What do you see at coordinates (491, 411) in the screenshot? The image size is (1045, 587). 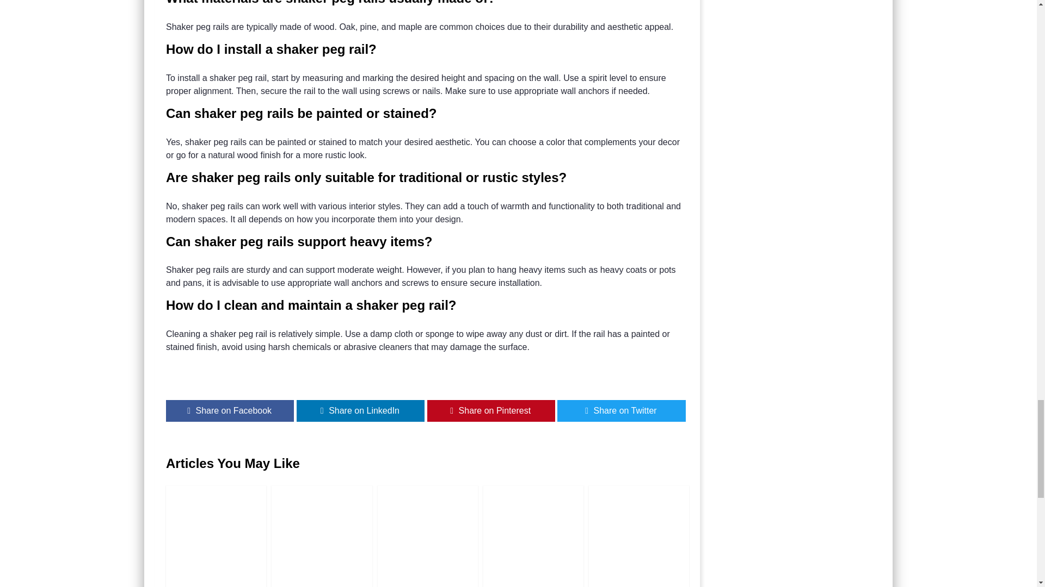 I see `Share on Pinterest` at bounding box center [491, 411].